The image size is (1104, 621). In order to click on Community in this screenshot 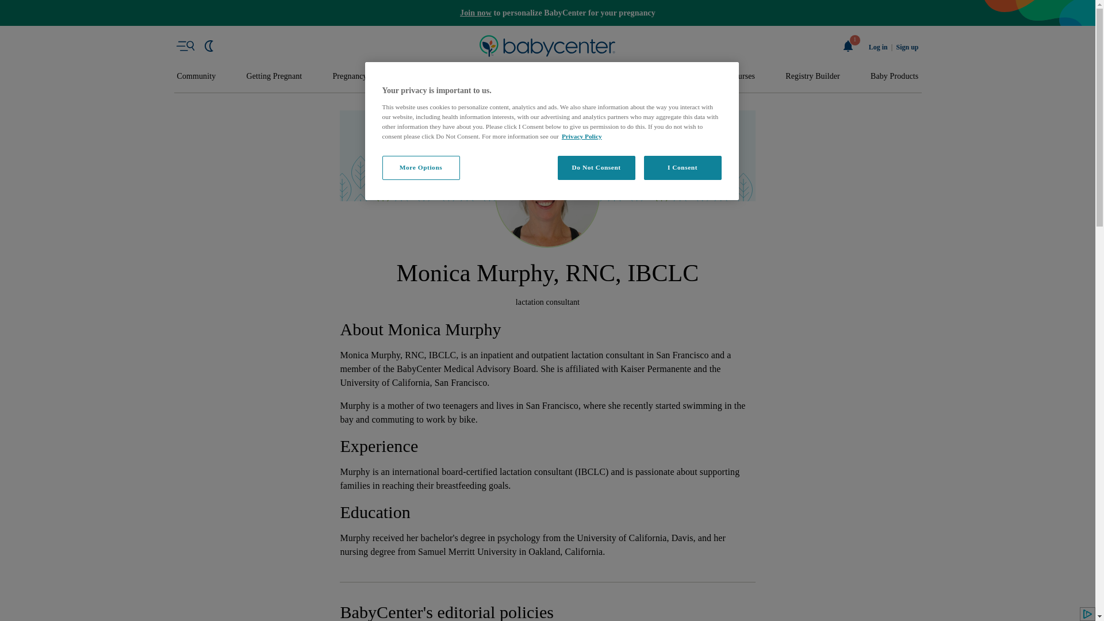, I will do `click(197, 76)`.